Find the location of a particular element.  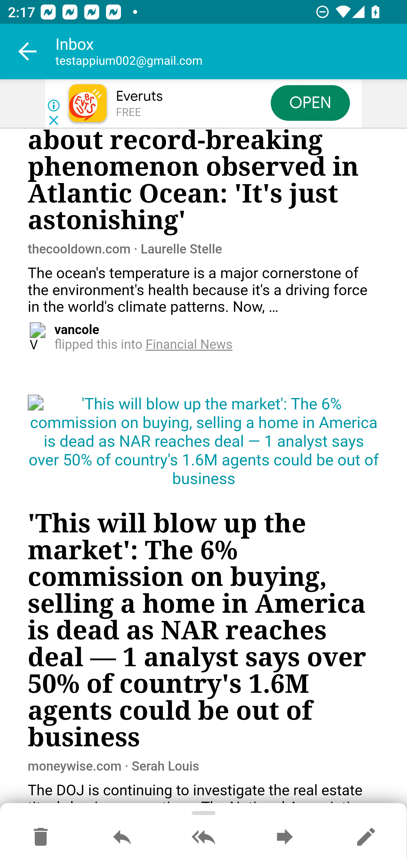

Move to Deleted is located at coordinates (41, 837).